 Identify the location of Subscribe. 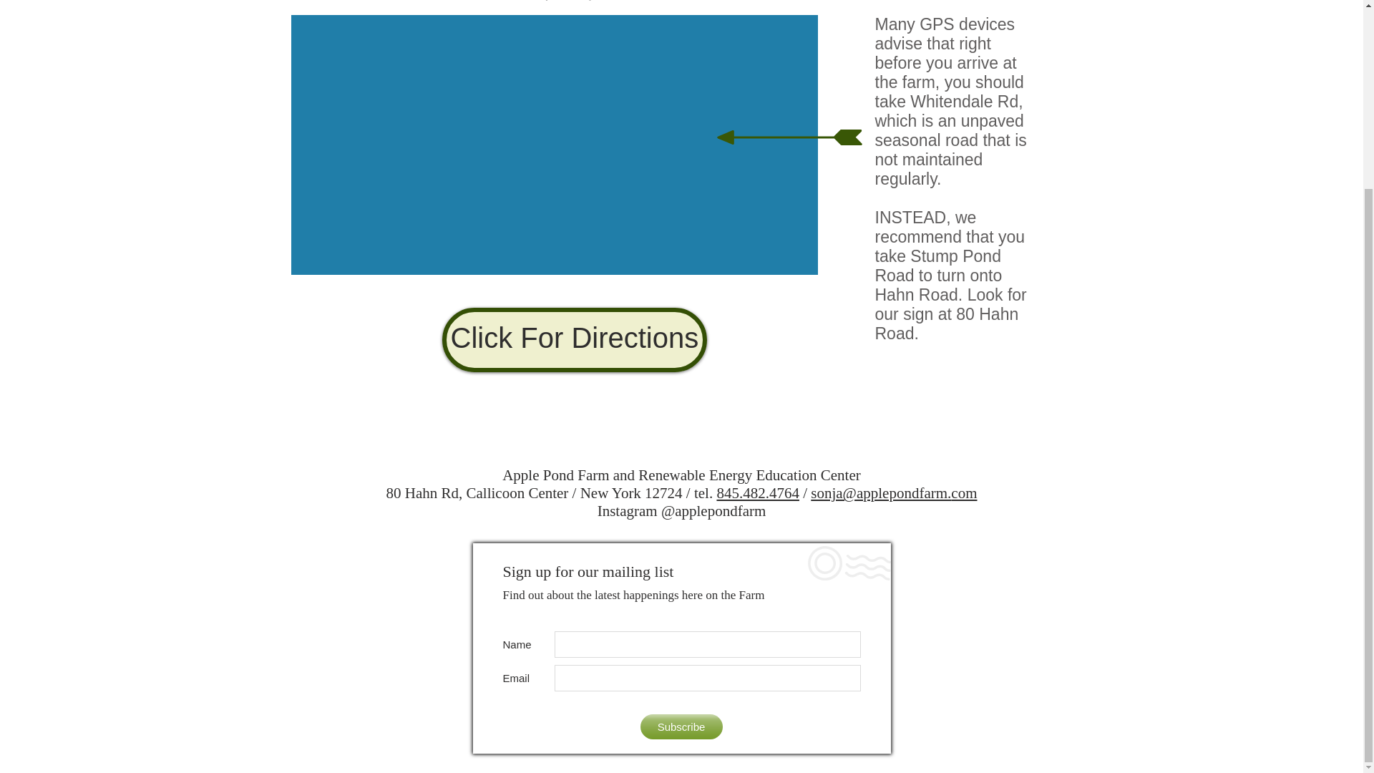
(681, 726).